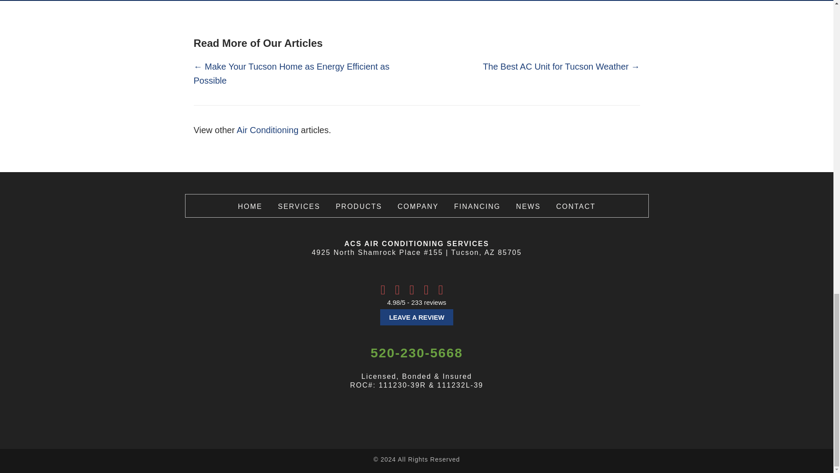 The width and height of the screenshot is (840, 473). Describe the element at coordinates (250, 206) in the screenshot. I see `HOME` at that location.